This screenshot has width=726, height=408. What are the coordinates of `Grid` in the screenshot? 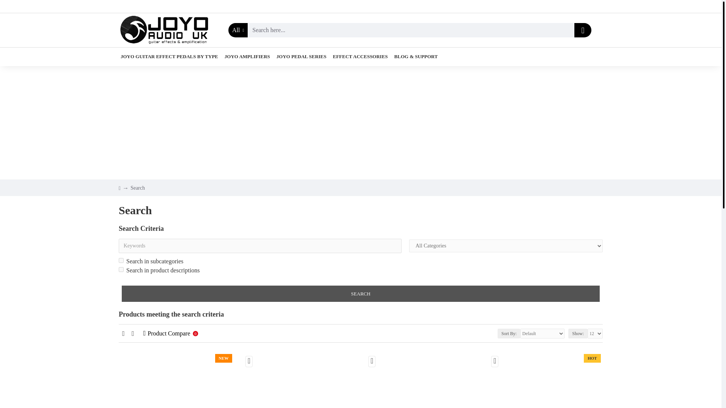 It's located at (123, 333).